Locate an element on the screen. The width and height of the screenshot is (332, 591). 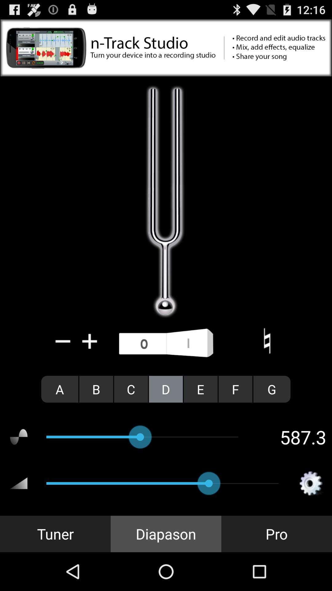
increase volume is located at coordinates (90, 341).